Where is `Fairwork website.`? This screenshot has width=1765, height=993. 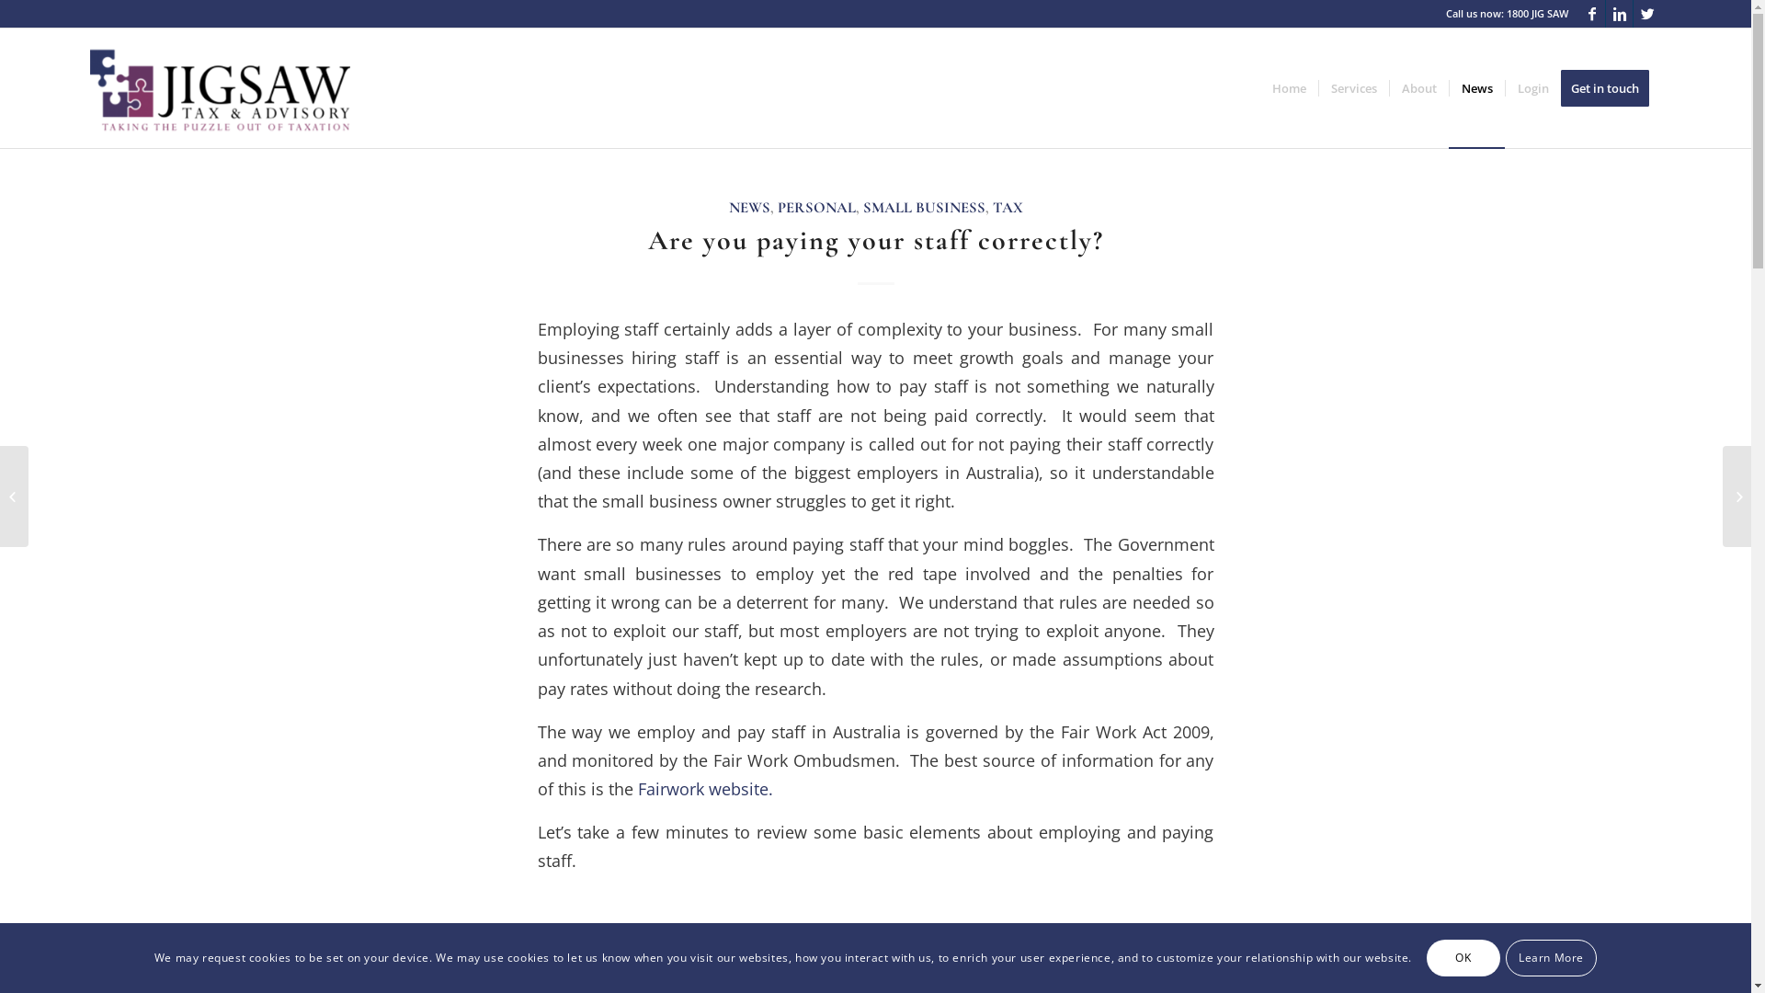
Fairwork website. is located at coordinates (706, 789).